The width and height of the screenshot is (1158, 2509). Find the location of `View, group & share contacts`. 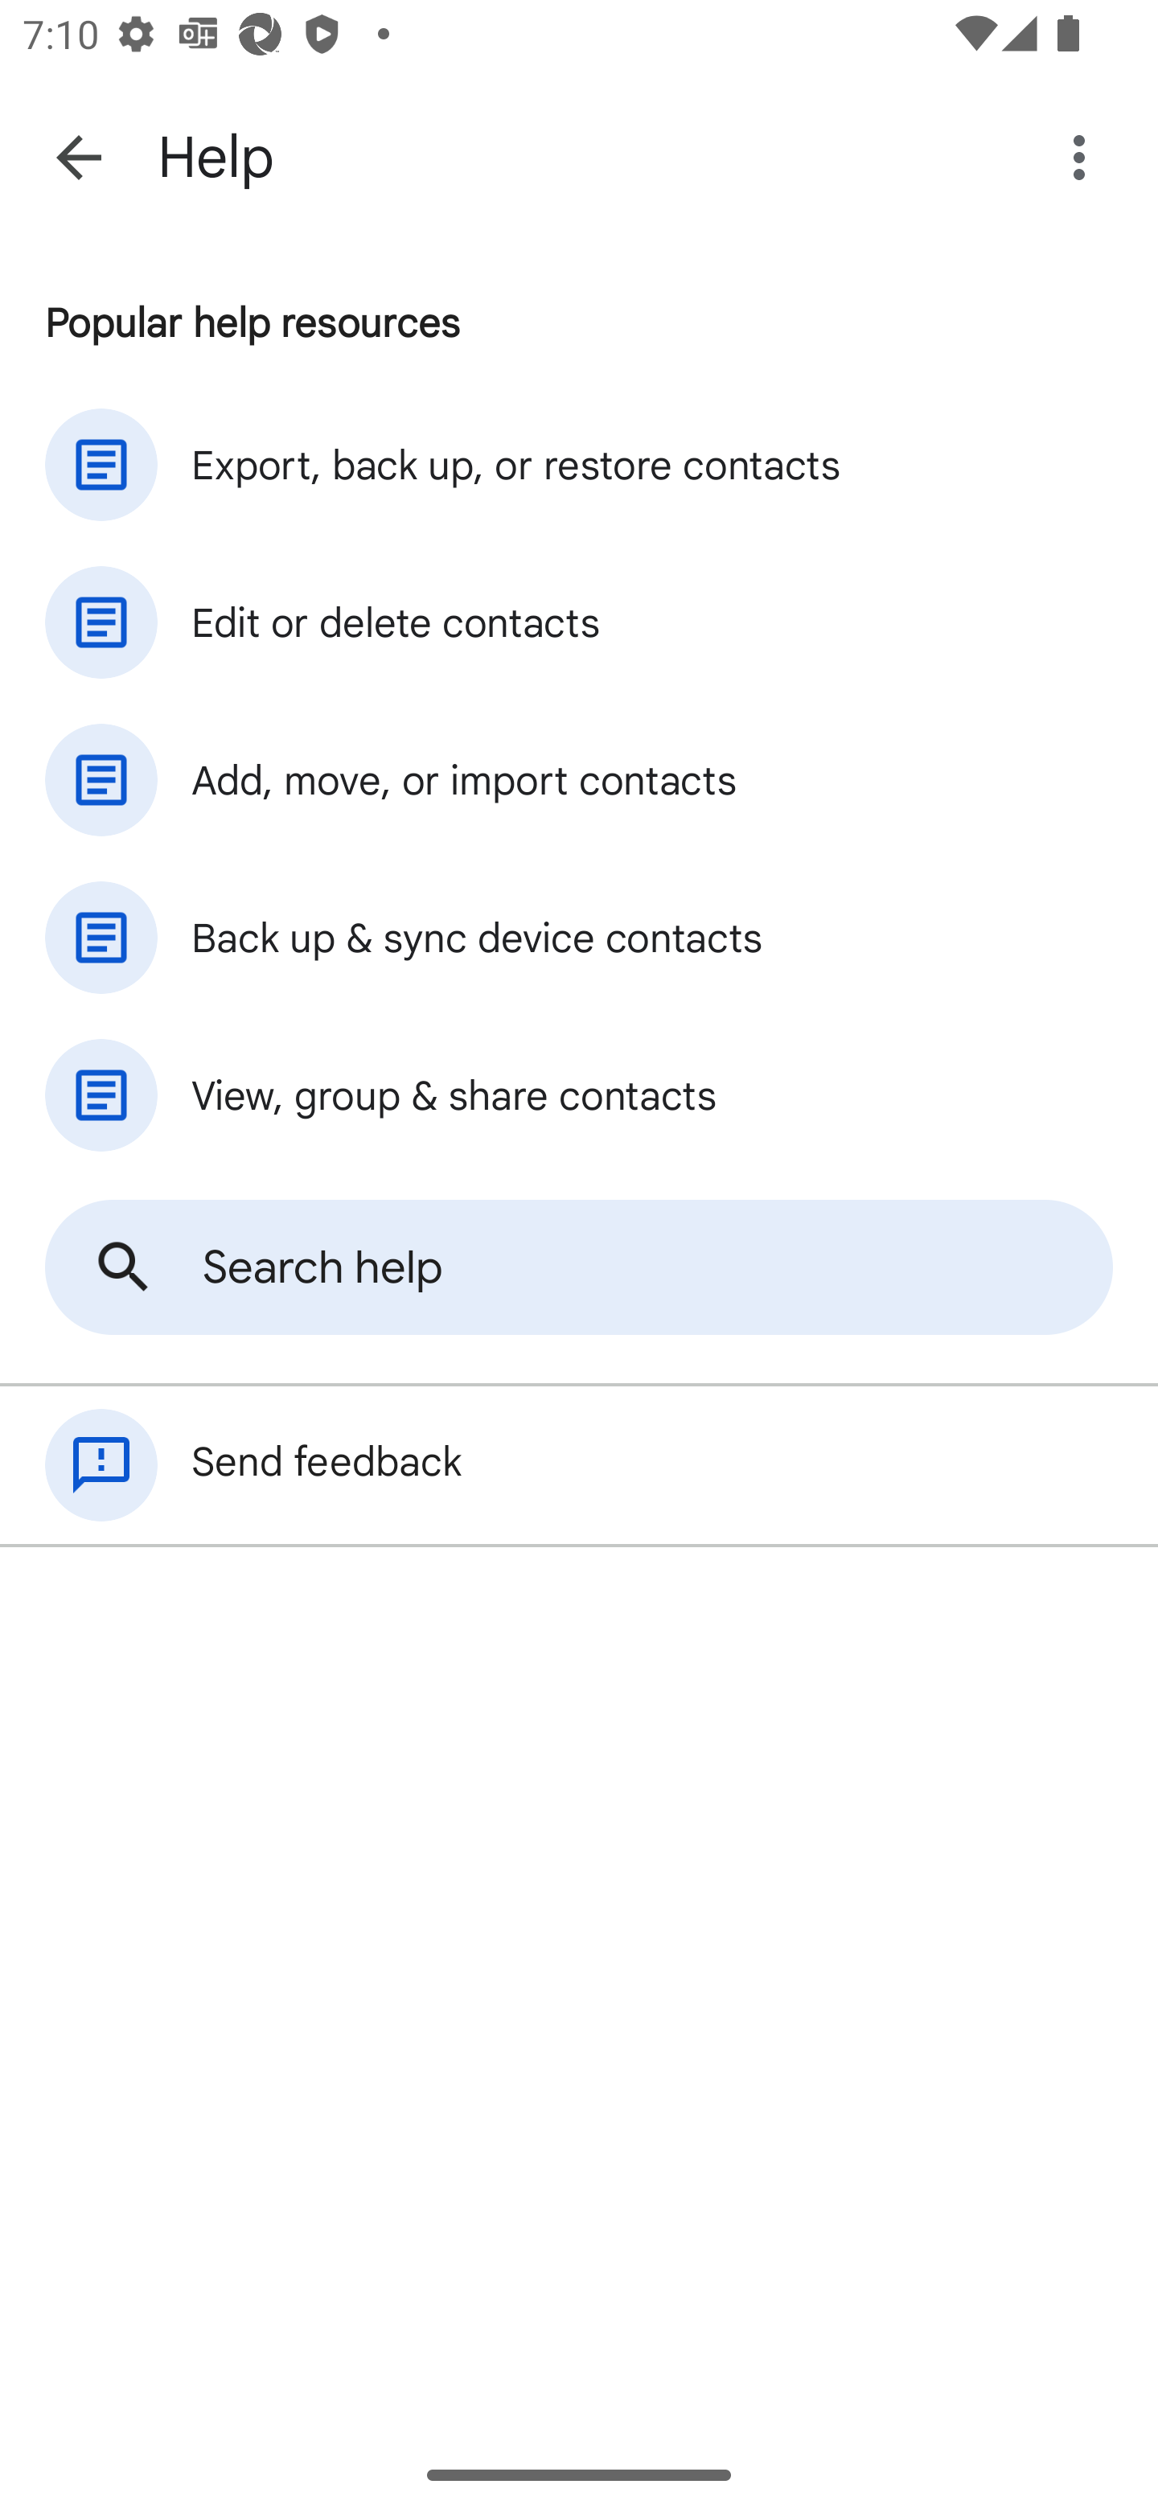

View, group & share contacts is located at coordinates (579, 1095).